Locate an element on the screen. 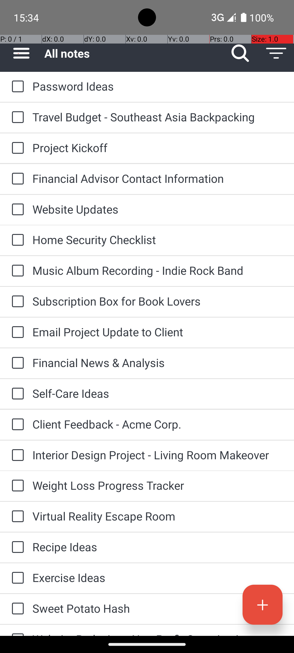 The width and height of the screenshot is (294, 653). to-do: Email Project Update to Client is located at coordinates (16, 332).